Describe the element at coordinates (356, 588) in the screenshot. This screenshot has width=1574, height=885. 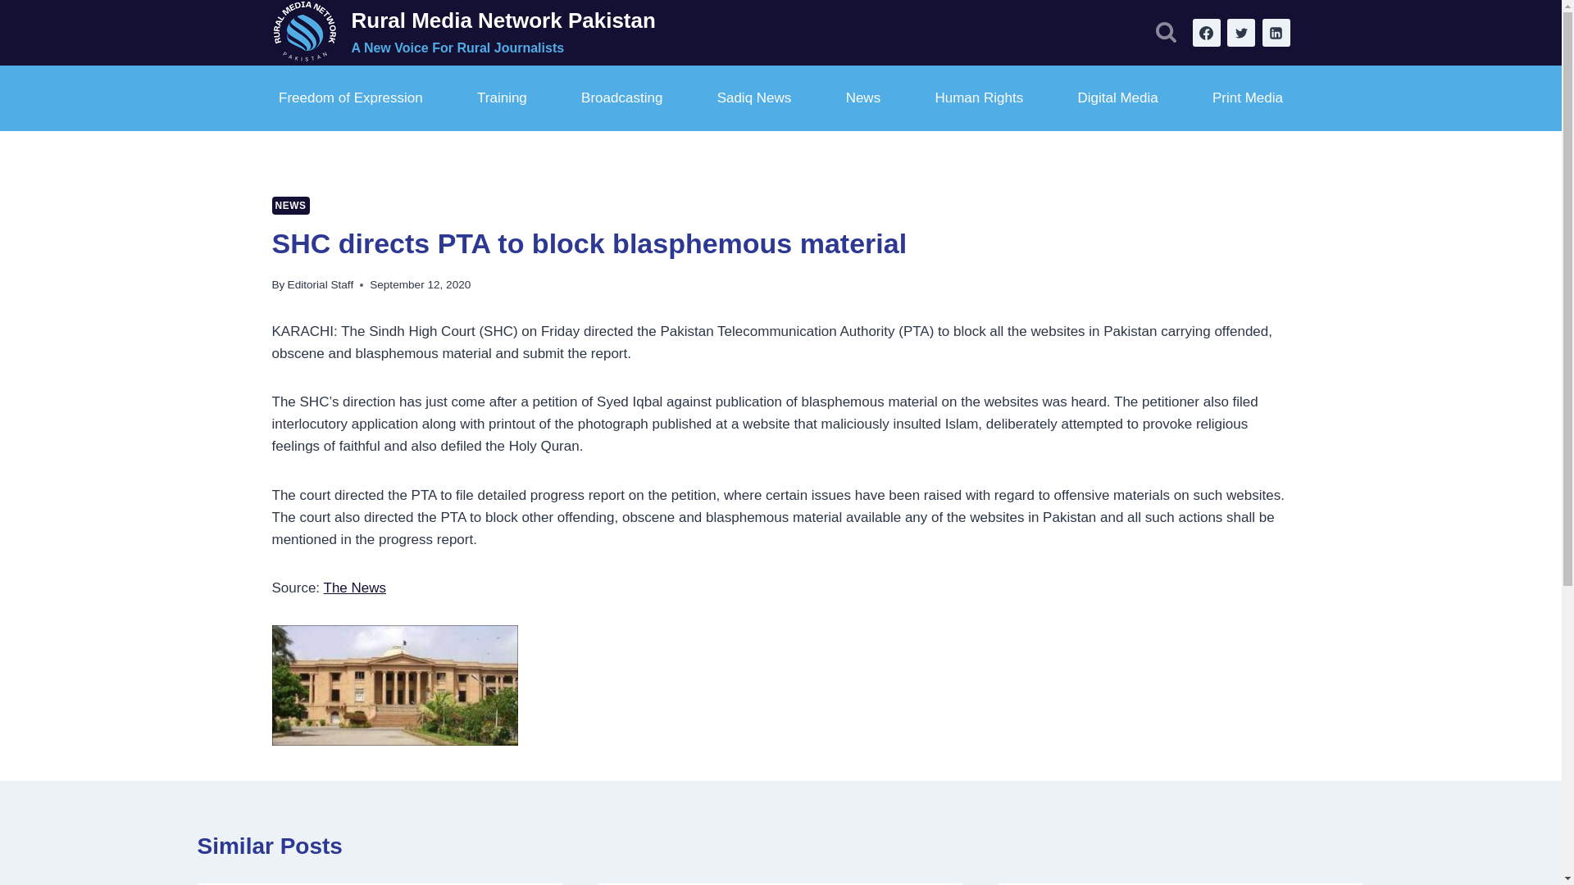
I see `The News` at that location.